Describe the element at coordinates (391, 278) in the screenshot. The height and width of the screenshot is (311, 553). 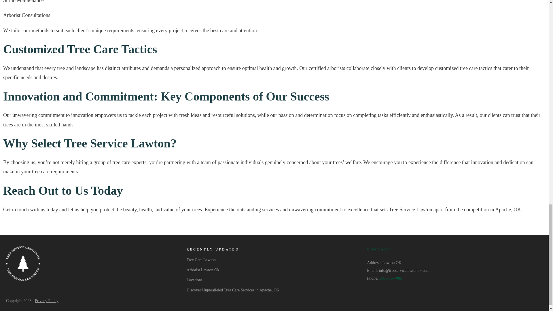
I see `580-576-7085` at that location.